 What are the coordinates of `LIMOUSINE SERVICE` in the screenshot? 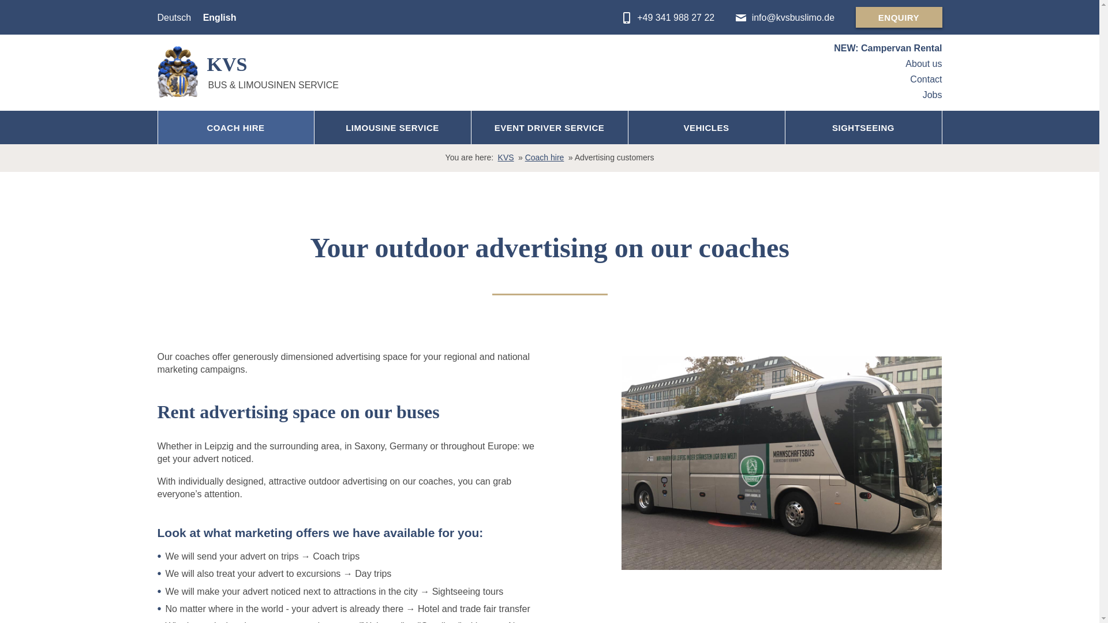 It's located at (391, 127).